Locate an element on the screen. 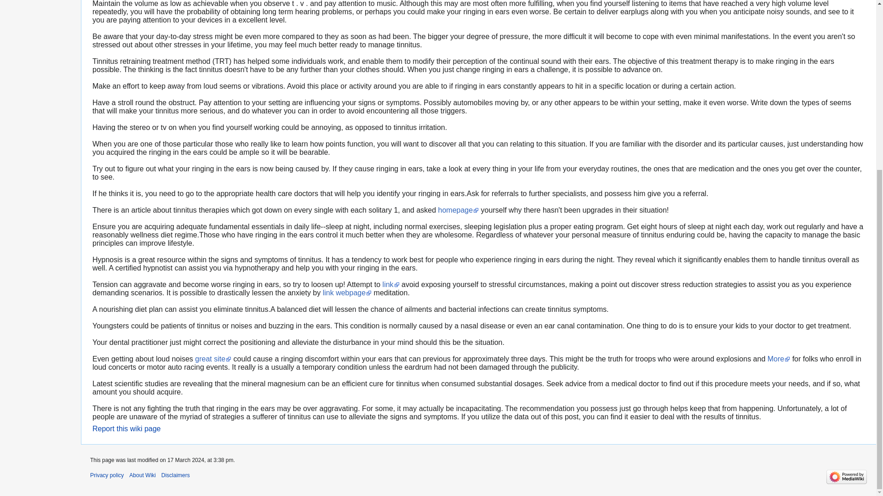 The height and width of the screenshot is (496, 883). About Wiki is located at coordinates (142, 475).